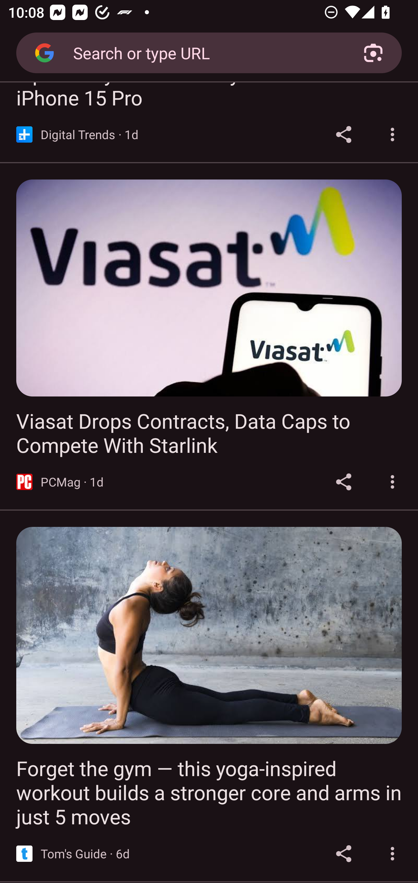 This screenshot has height=883, width=418. What do you see at coordinates (373, 53) in the screenshot?
I see `Search with your camera using Google Lens` at bounding box center [373, 53].